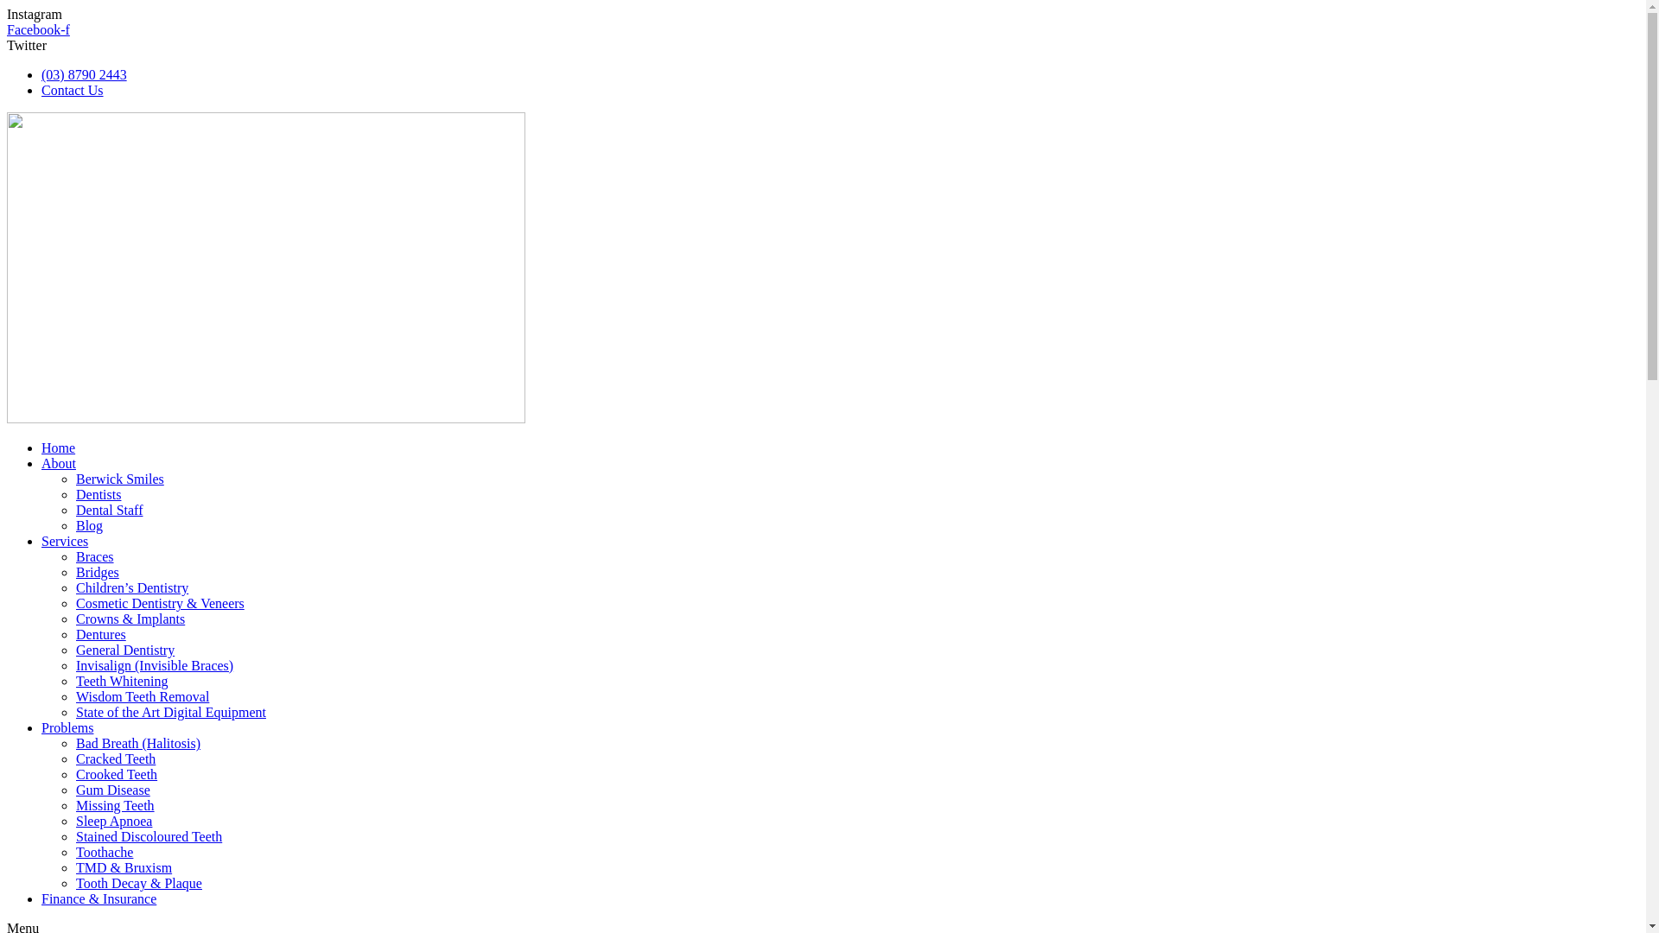 This screenshot has width=1659, height=933. Describe the element at coordinates (73, 90) in the screenshot. I see `Contact Us` at that location.